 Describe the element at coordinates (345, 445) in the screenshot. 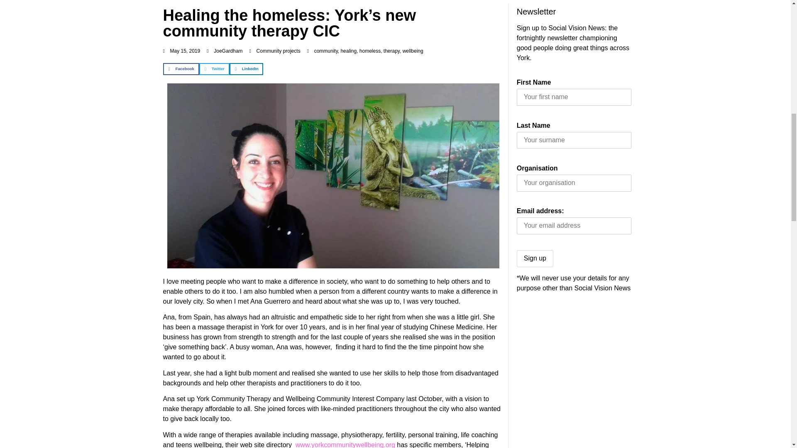

I see `www.yorkcommunitywellbeing.org` at that location.